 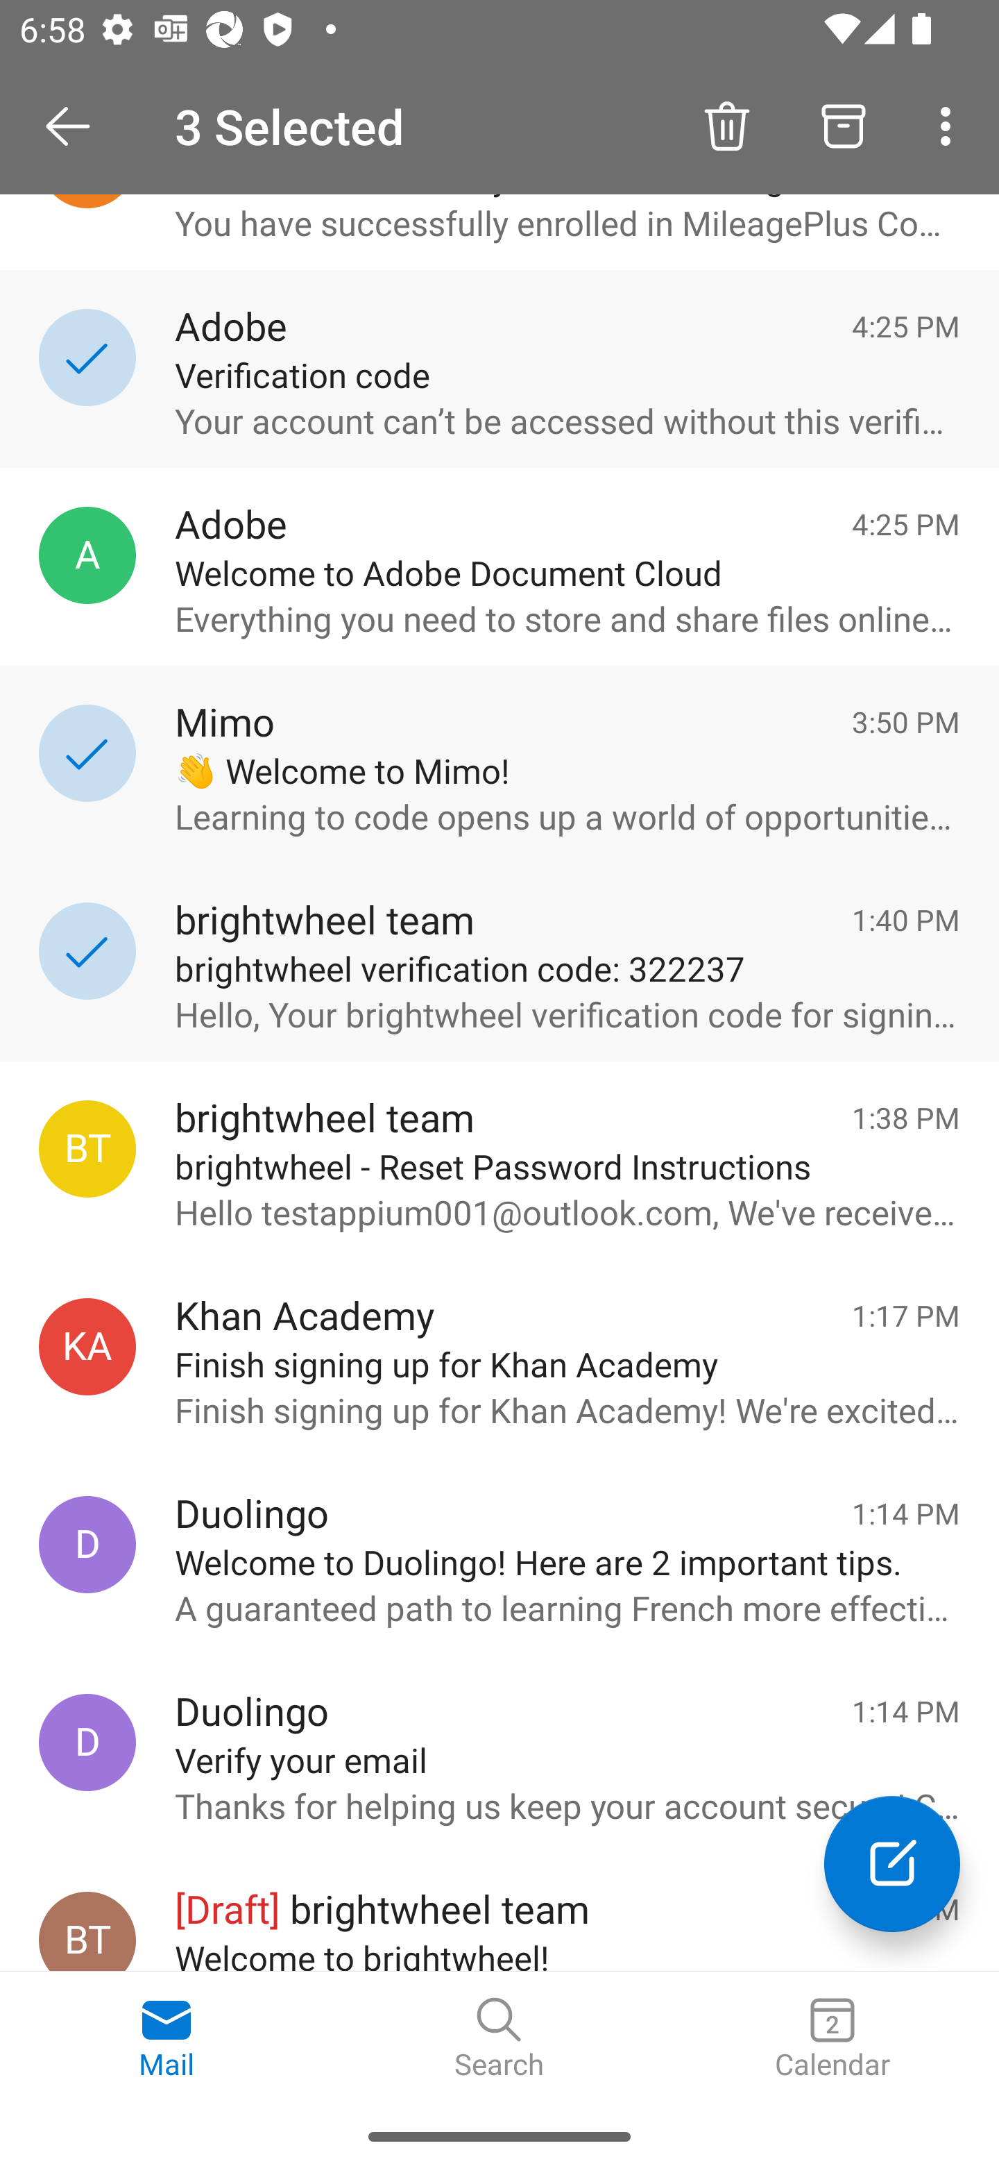 What do you see at coordinates (87, 555) in the screenshot?
I see `Adobe, message@adobe.com` at bounding box center [87, 555].